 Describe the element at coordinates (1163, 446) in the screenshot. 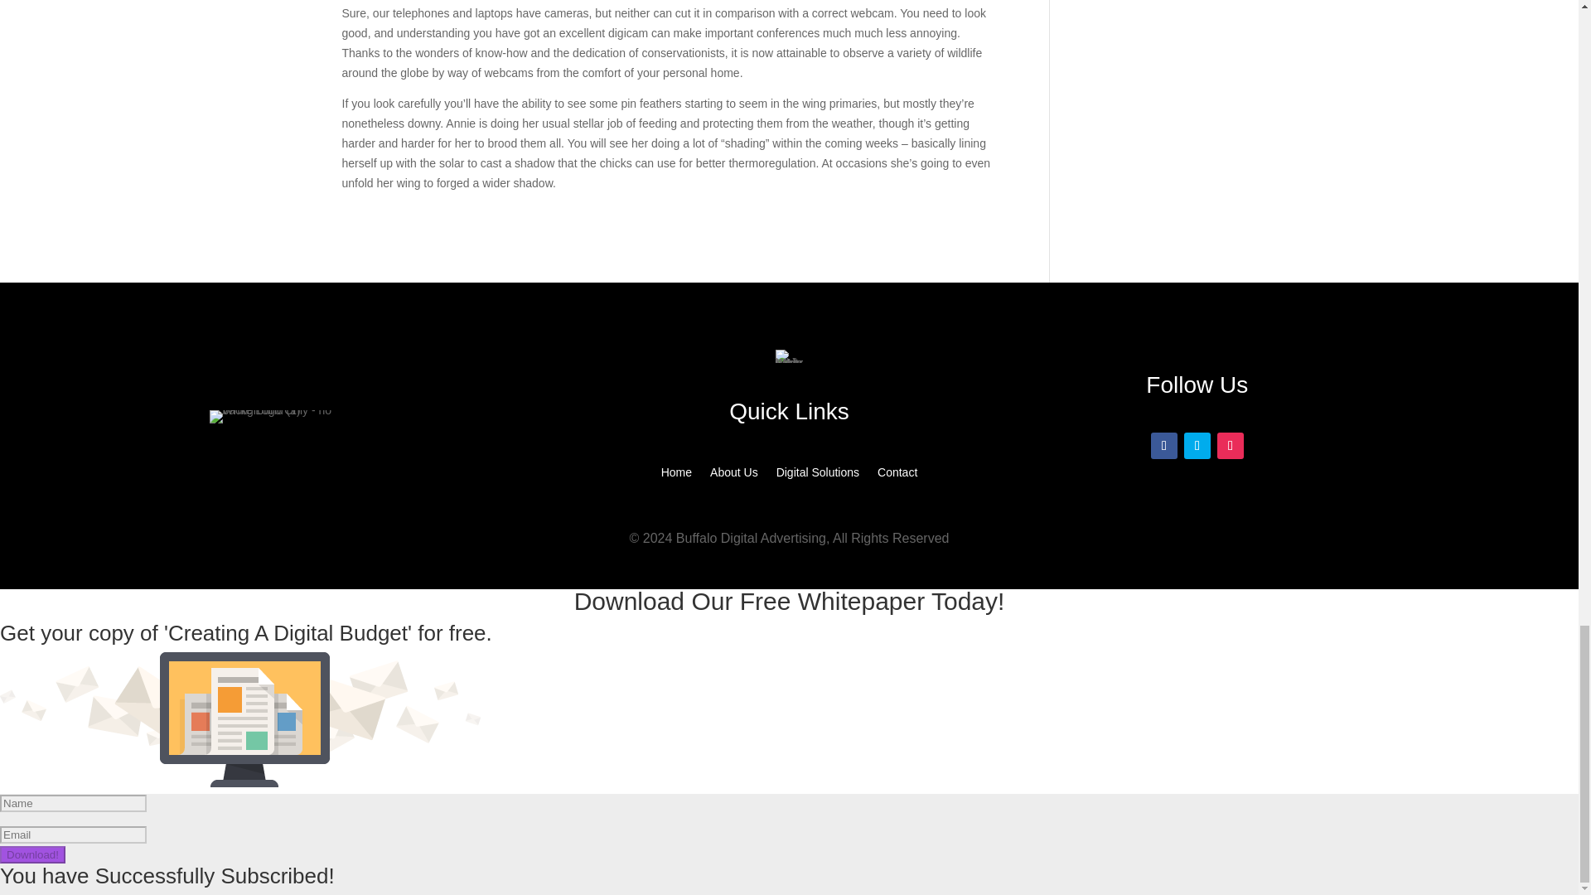

I see `Follow on Facebook` at that location.